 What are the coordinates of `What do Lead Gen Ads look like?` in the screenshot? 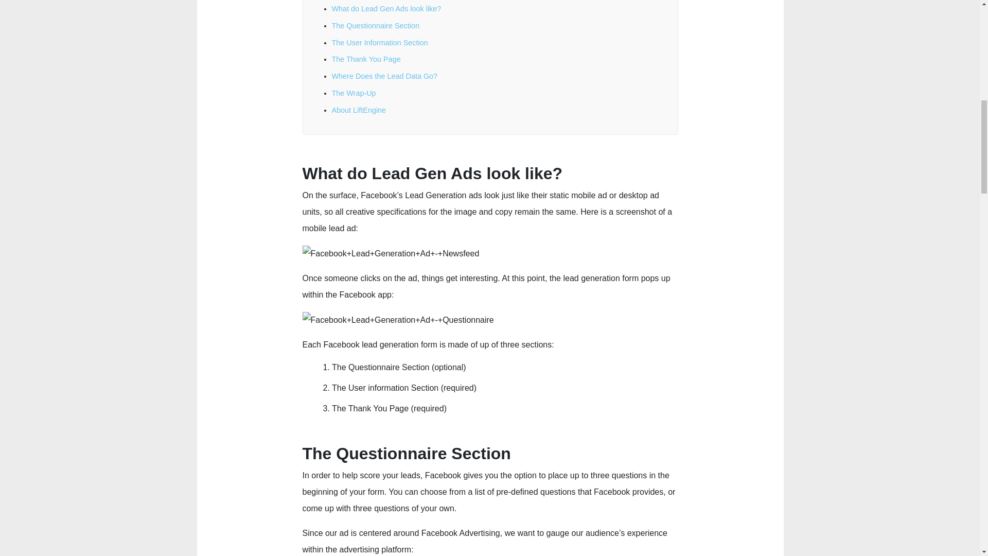 It's located at (386, 8).